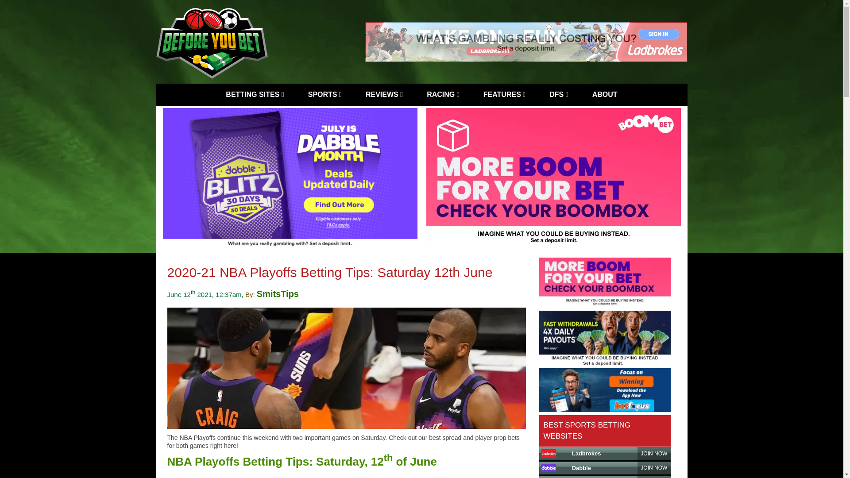  Describe the element at coordinates (504, 94) in the screenshot. I see `FEATURES` at that location.